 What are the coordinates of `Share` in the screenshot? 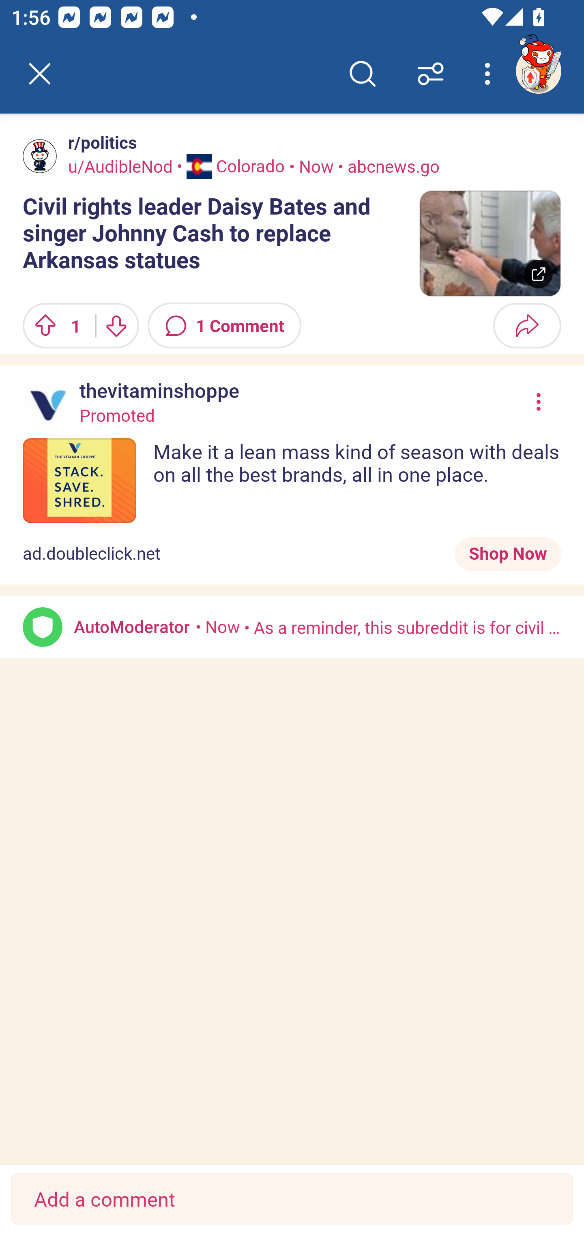 It's located at (527, 325).